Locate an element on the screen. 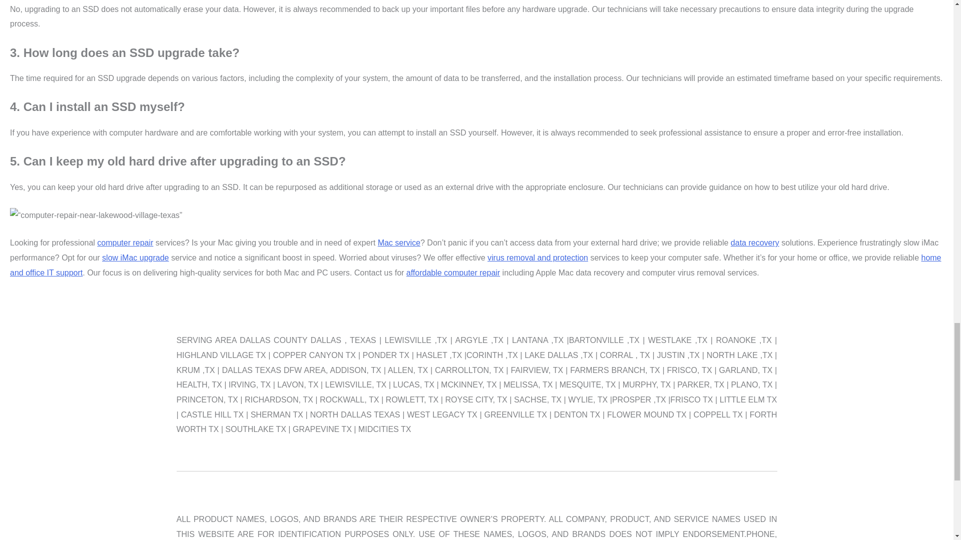  affordable computer repair is located at coordinates (453, 272).